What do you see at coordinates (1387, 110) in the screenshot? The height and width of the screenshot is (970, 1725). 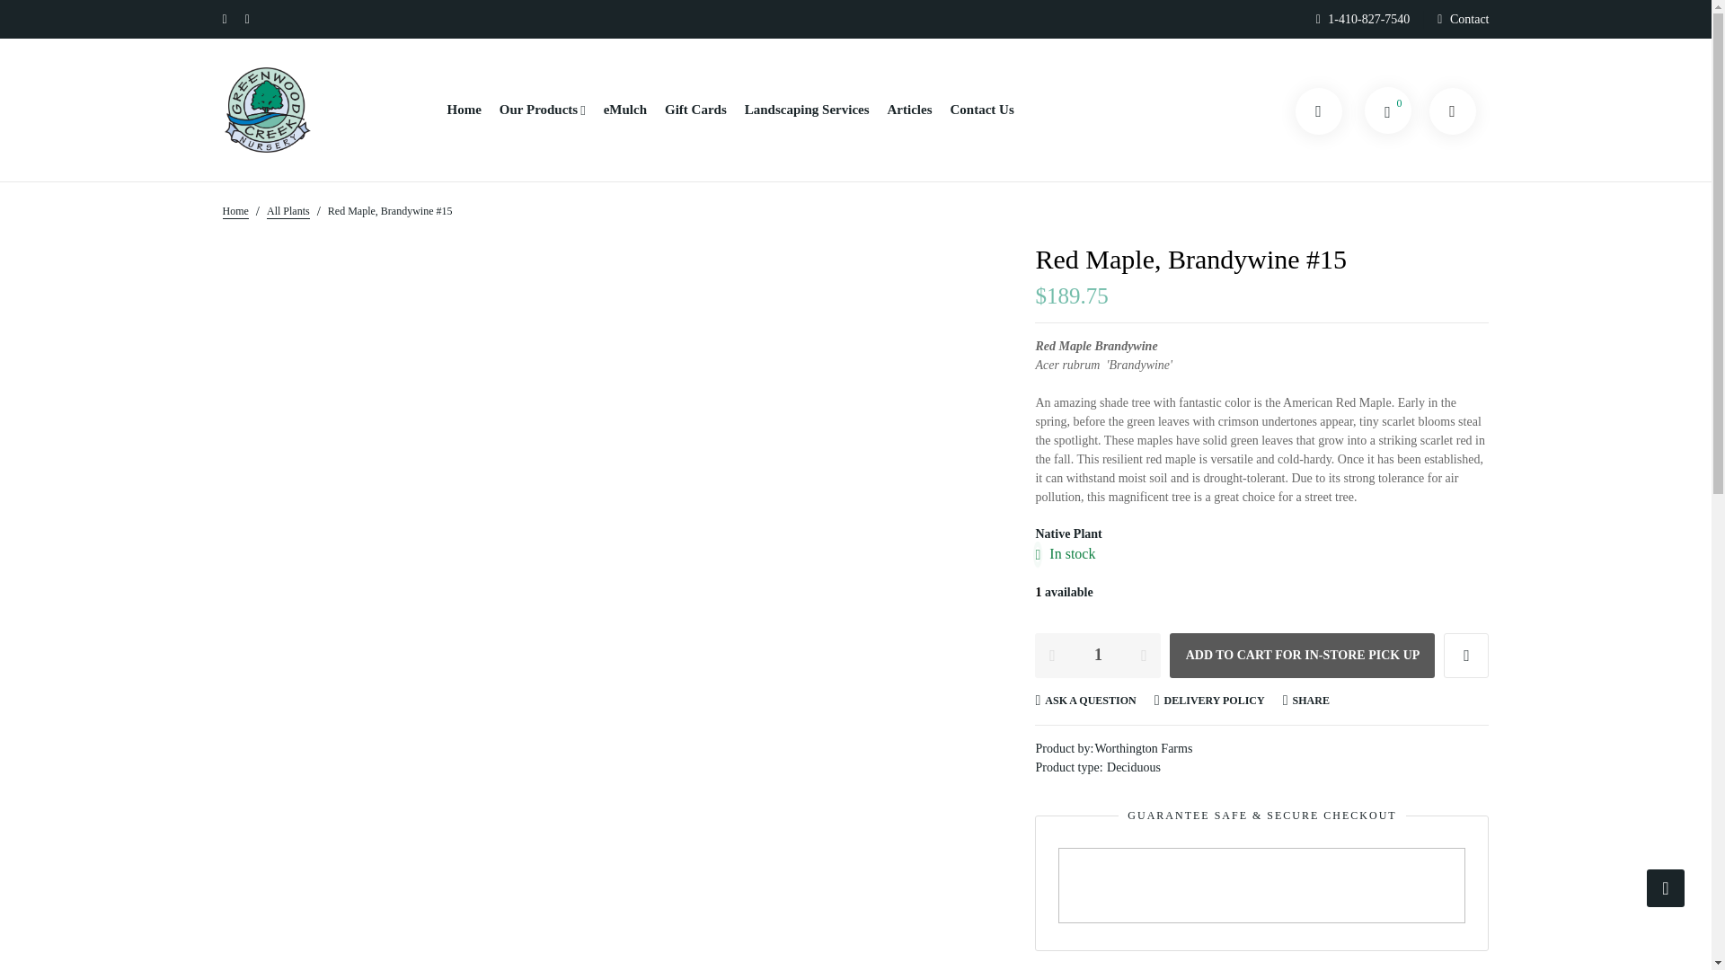 I see `0` at bounding box center [1387, 110].